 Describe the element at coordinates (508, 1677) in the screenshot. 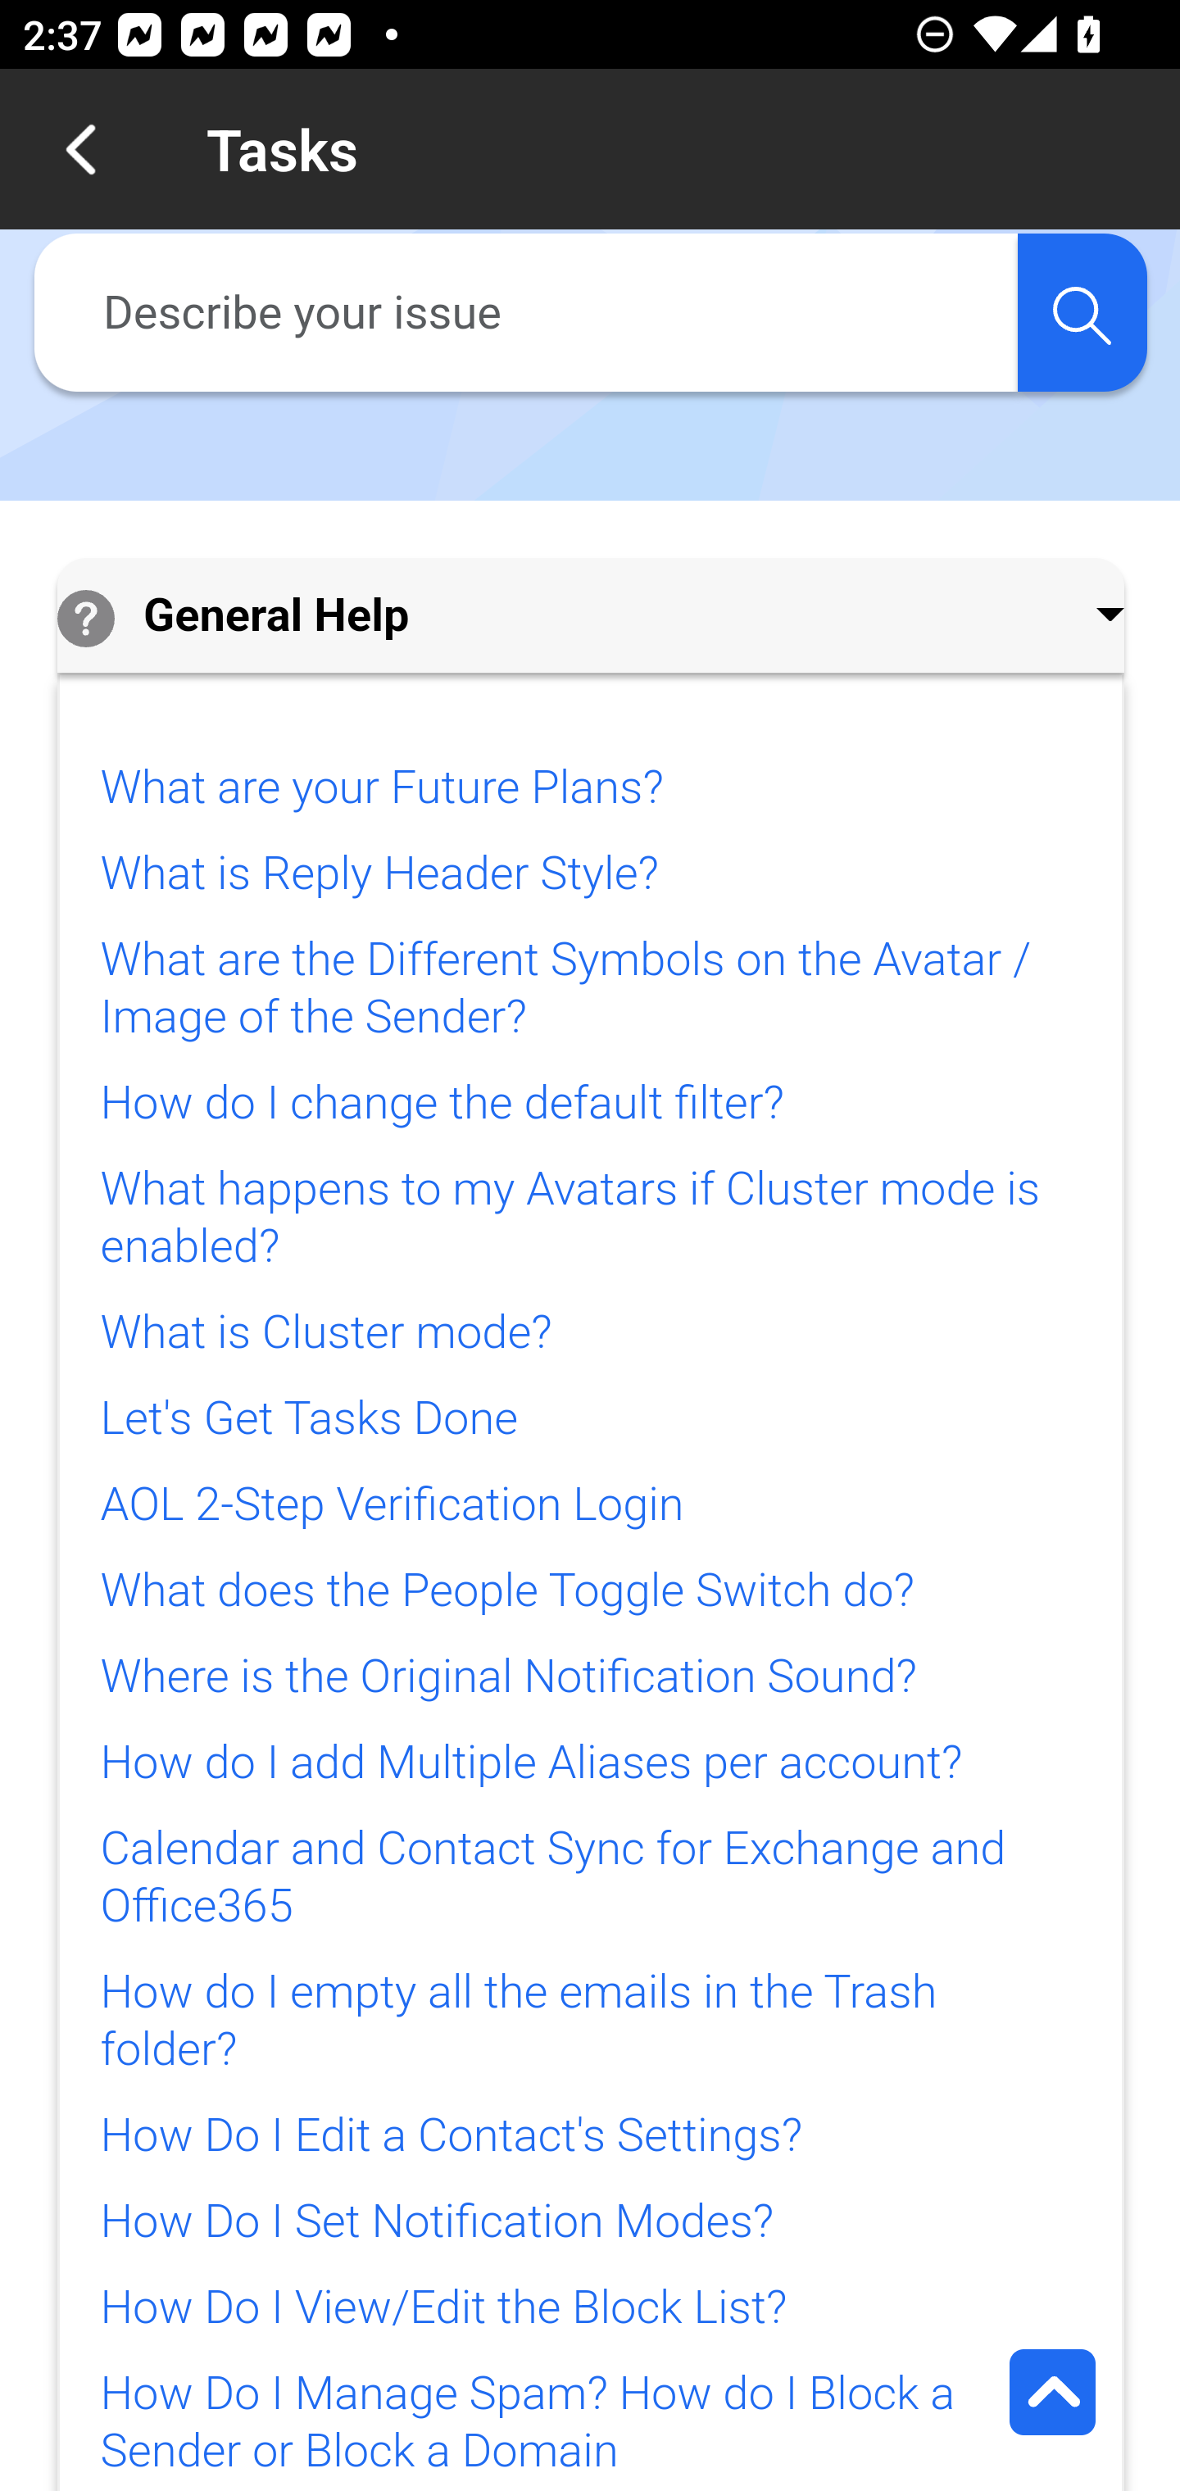

I see `Where is the Original Notification Sound?` at that location.